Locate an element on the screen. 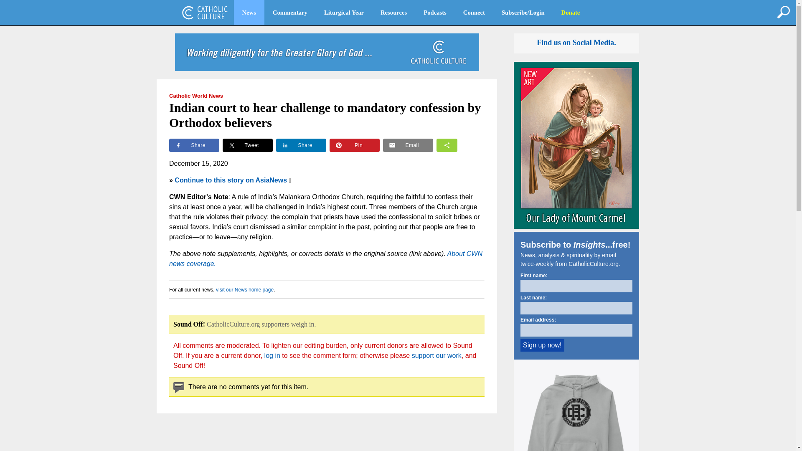 The image size is (802, 451). Resources is located at coordinates (393, 13).